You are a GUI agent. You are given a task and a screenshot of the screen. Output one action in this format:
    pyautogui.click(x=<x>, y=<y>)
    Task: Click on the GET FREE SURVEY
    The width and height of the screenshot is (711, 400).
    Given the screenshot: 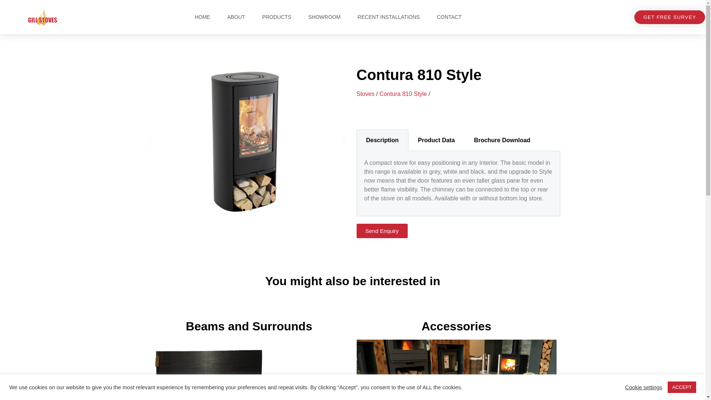 What is the action you would take?
    pyautogui.click(x=670, y=17)
    